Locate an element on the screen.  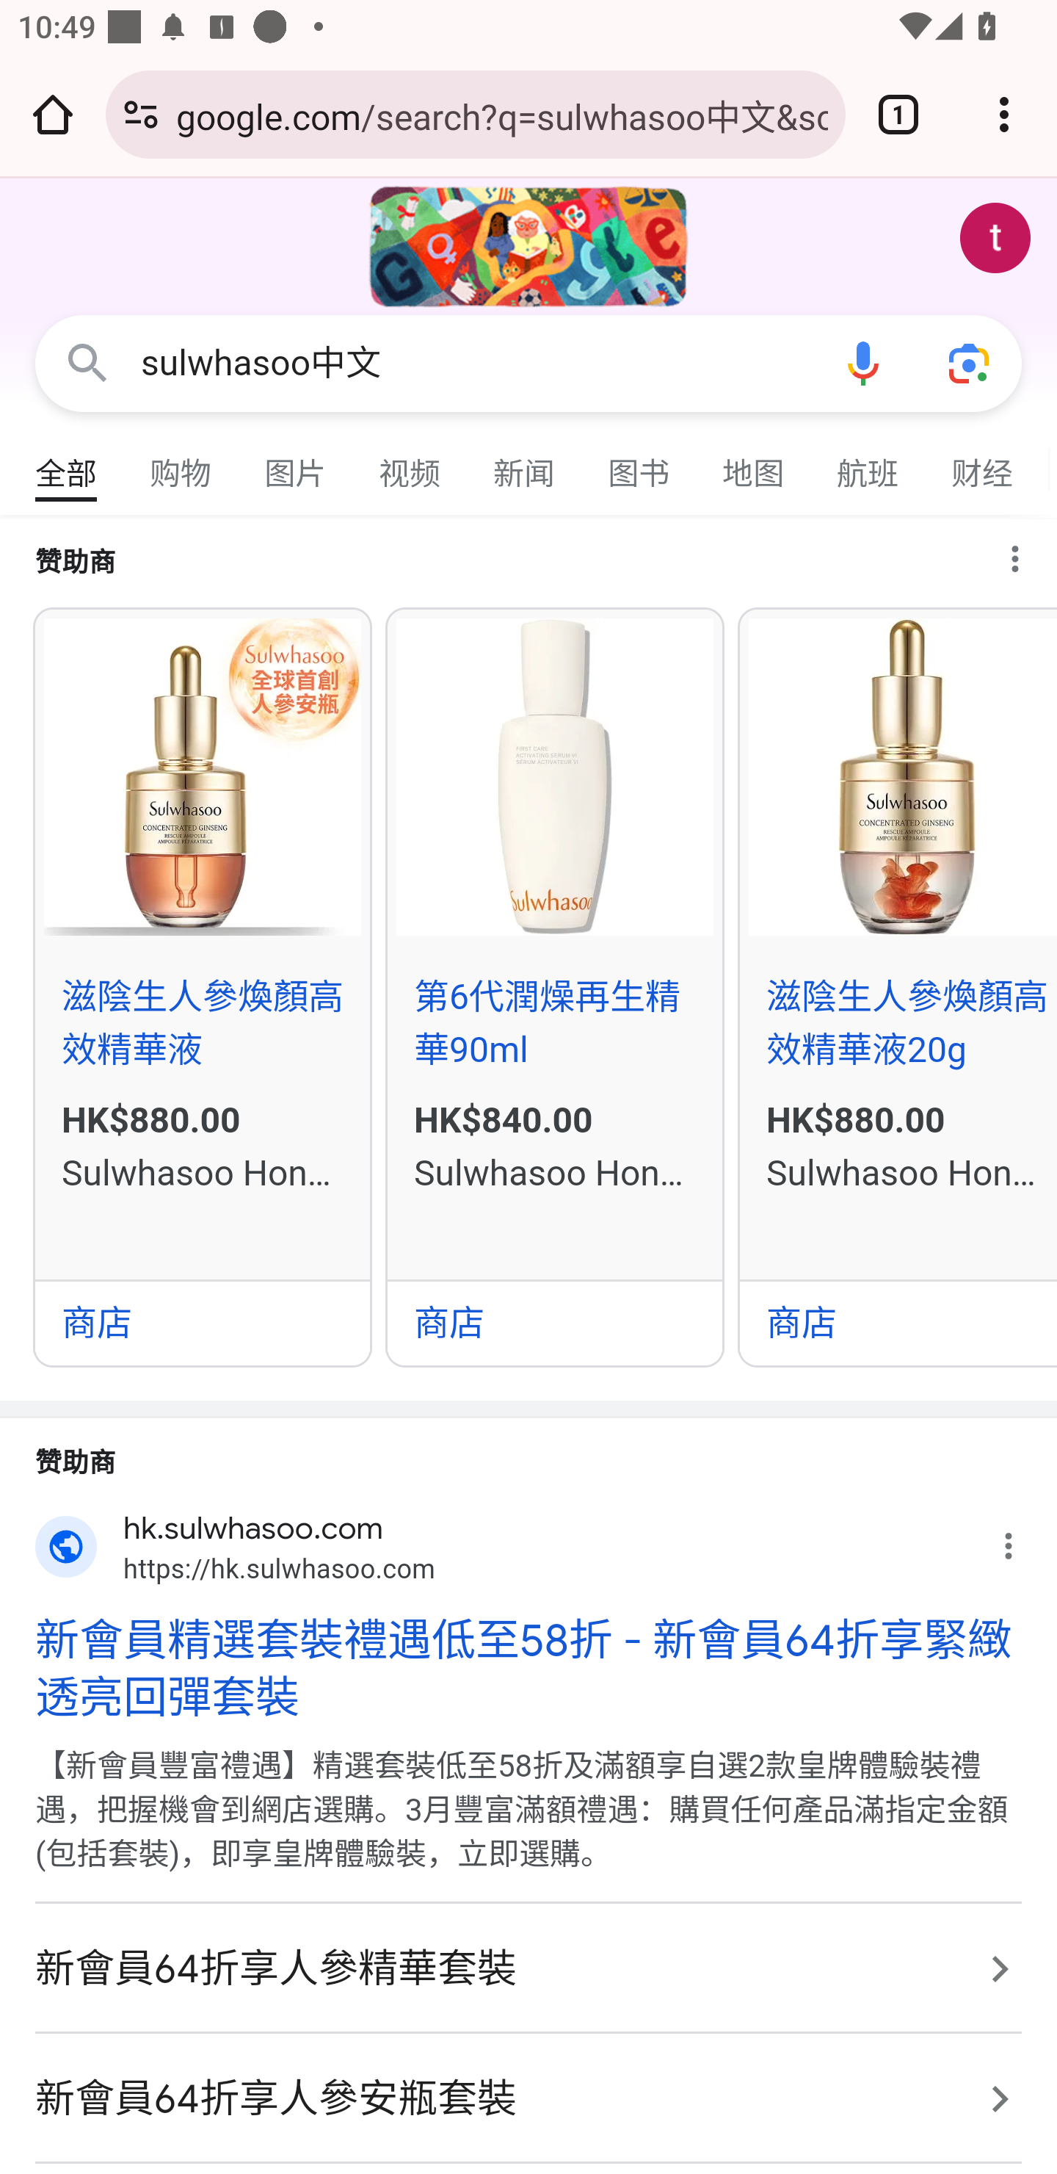
sulwhasoo中文 is located at coordinates (476, 363).